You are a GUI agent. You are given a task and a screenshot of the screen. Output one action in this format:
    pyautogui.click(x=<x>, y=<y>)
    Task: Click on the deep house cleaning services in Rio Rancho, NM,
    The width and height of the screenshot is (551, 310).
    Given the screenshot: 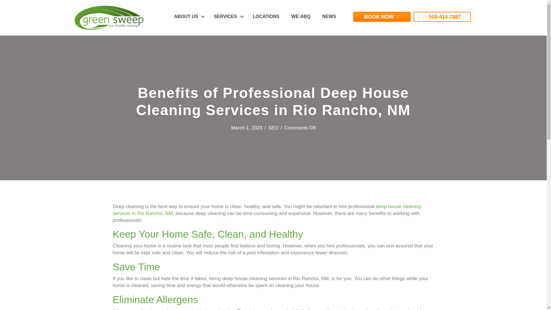 What is the action you would take?
    pyautogui.click(x=266, y=210)
    